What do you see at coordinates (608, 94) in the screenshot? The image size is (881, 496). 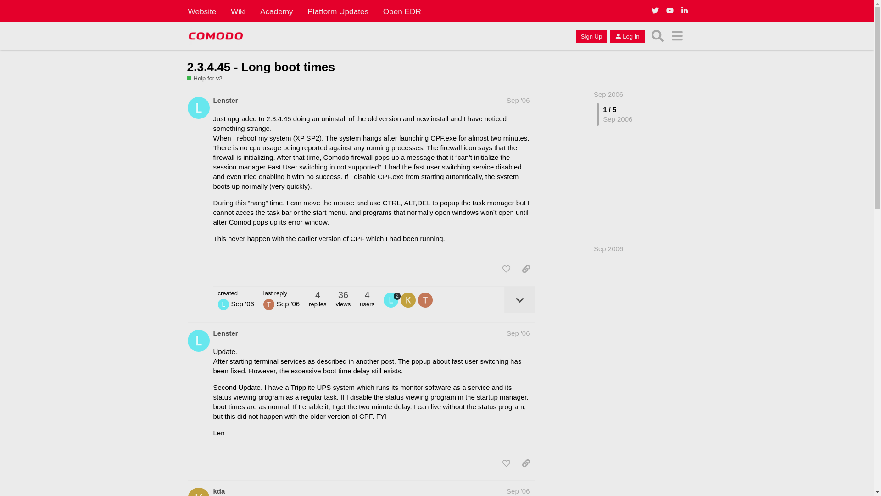 I see `Sep 2006` at bounding box center [608, 94].